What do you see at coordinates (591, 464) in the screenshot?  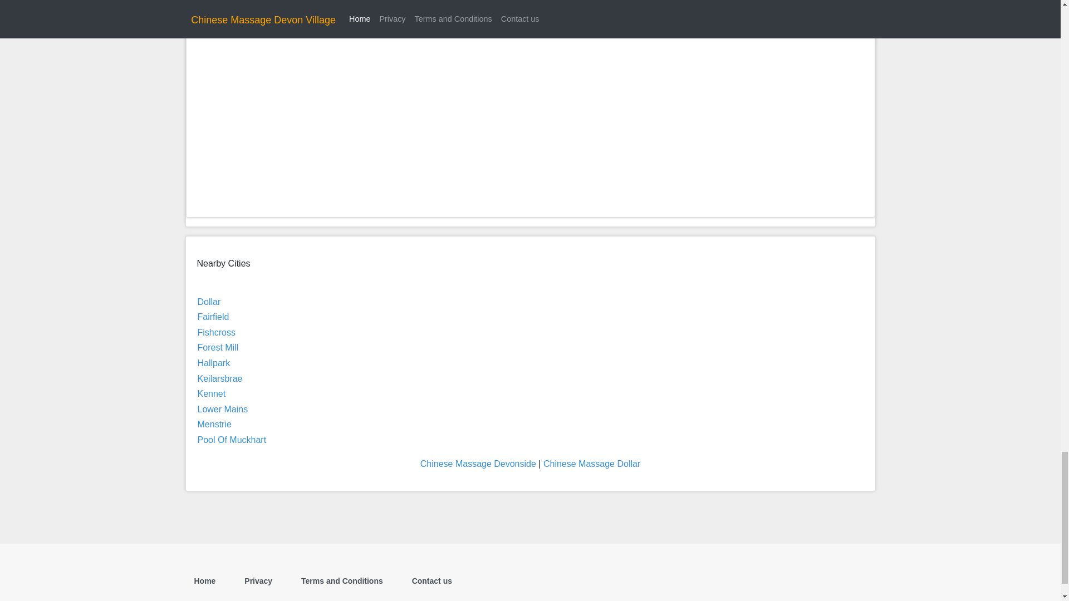 I see `Chinese Massage Dollar` at bounding box center [591, 464].